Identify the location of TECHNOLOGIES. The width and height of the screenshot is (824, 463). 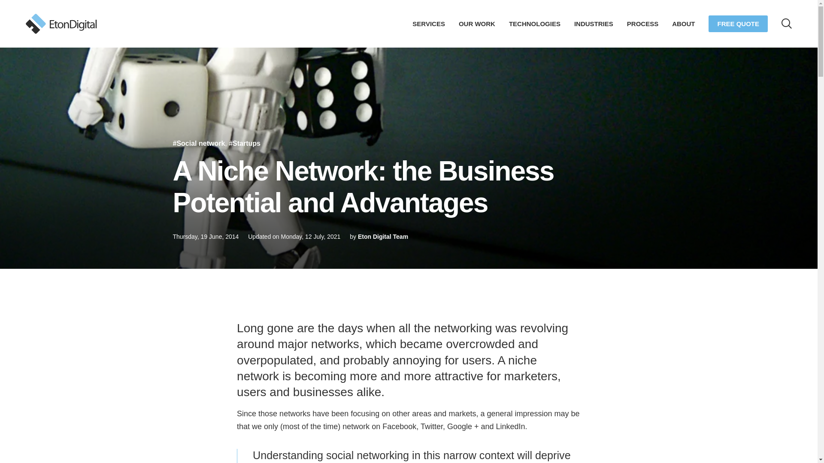
(535, 23).